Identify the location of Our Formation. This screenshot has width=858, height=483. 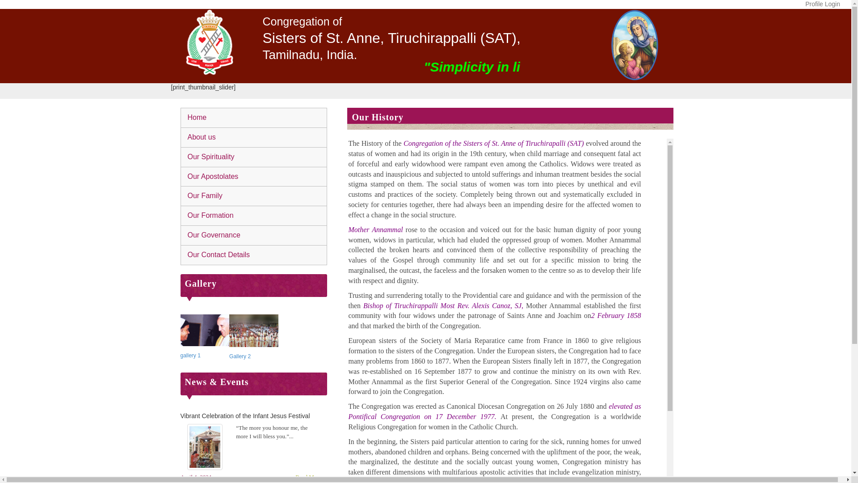
(254, 216).